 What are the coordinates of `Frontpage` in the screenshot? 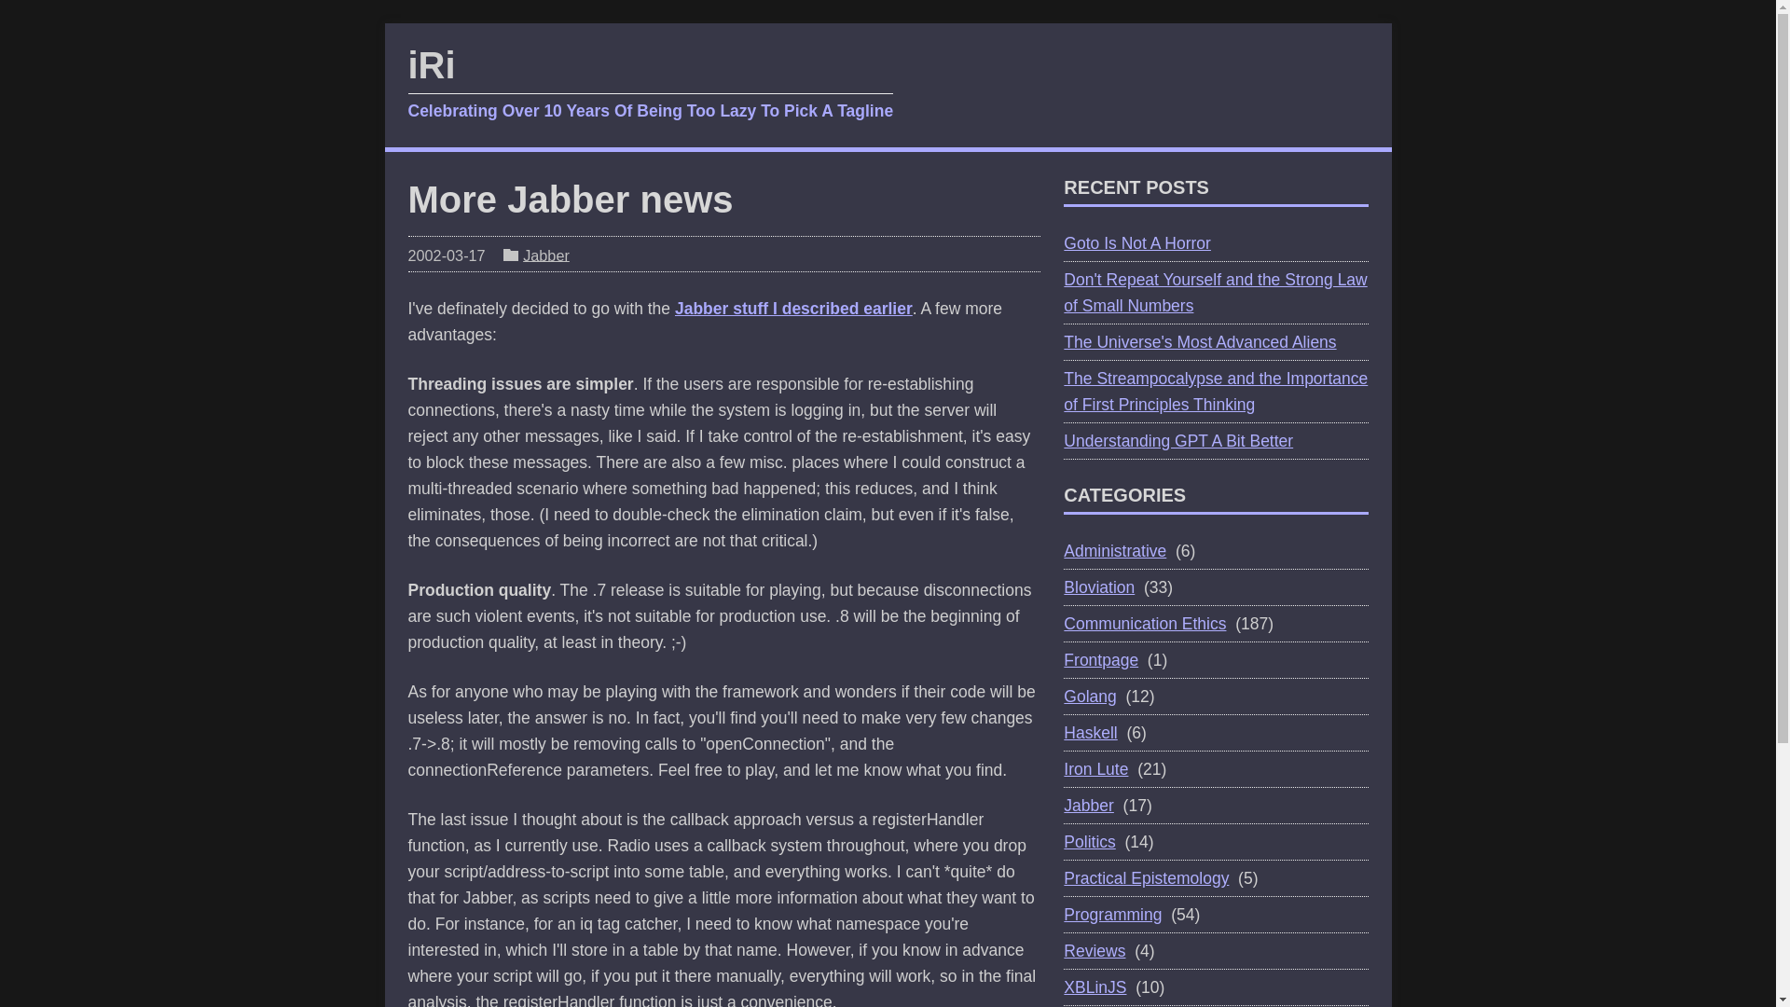 It's located at (1100, 660).